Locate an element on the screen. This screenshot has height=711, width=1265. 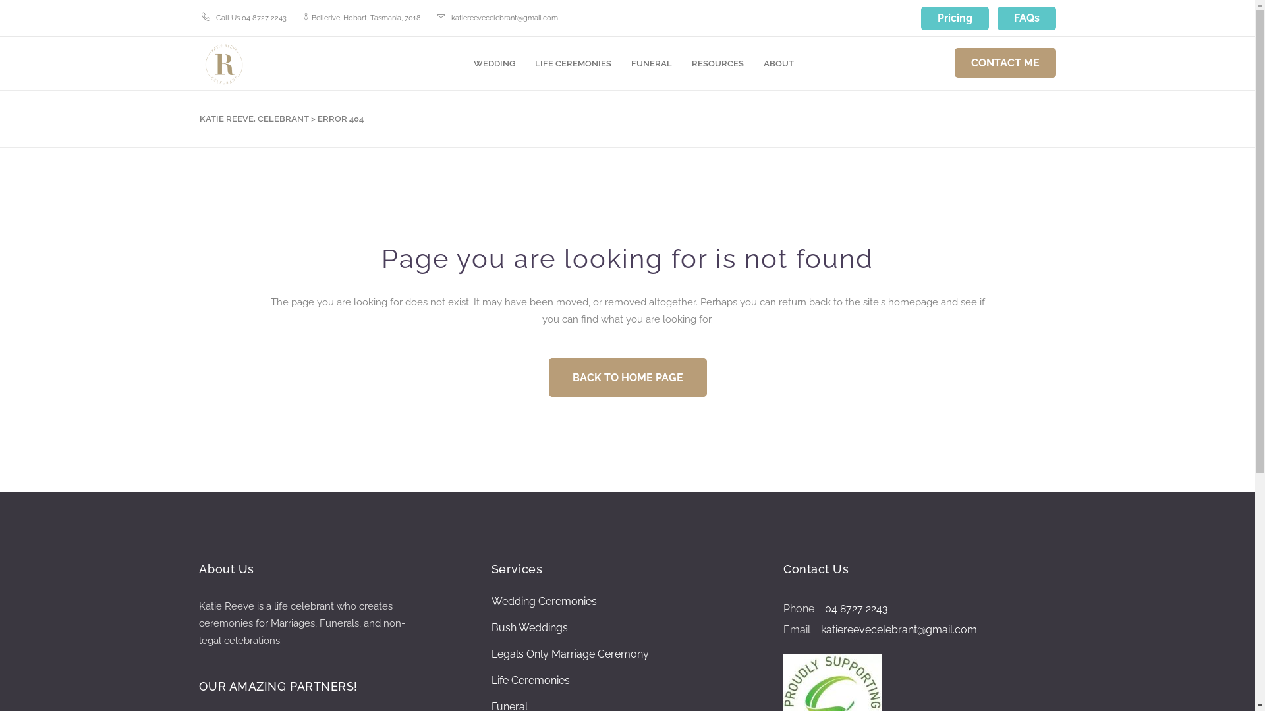
Call Us 04 8727 2243 is located at coordinates (252, 17).